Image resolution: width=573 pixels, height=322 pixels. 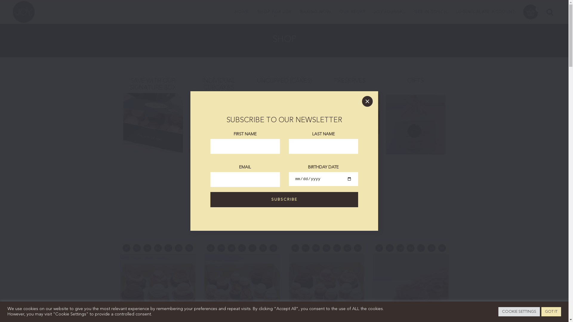 I want to click on SAVE WITH OUR
SIGNATURE BOX, so click(x=153, y=115).